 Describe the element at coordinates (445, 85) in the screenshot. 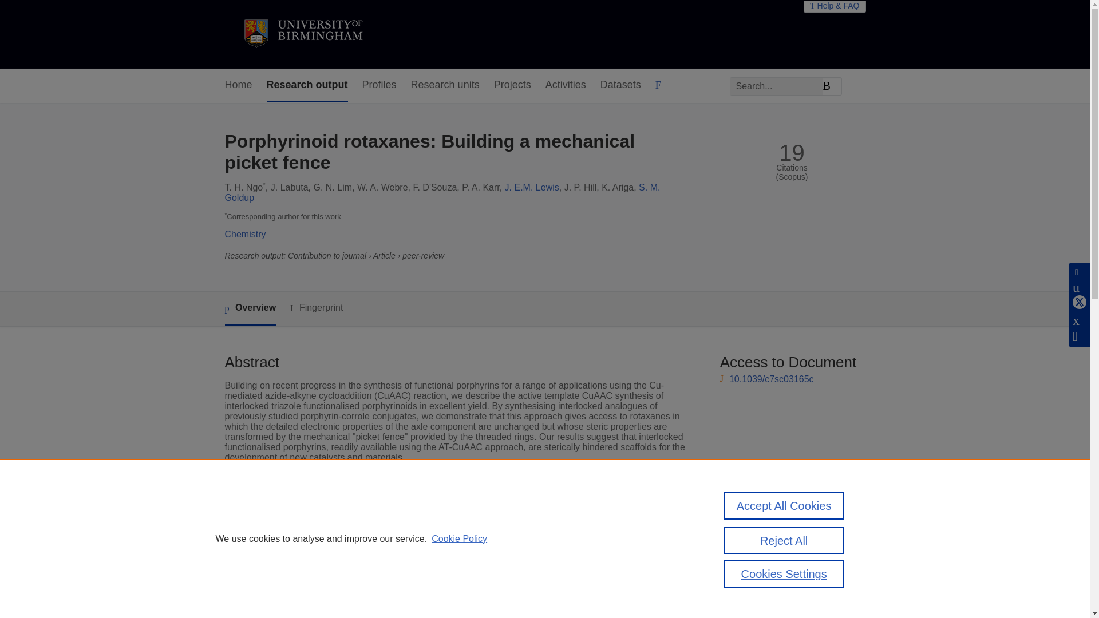

I see `Research units` at that location.